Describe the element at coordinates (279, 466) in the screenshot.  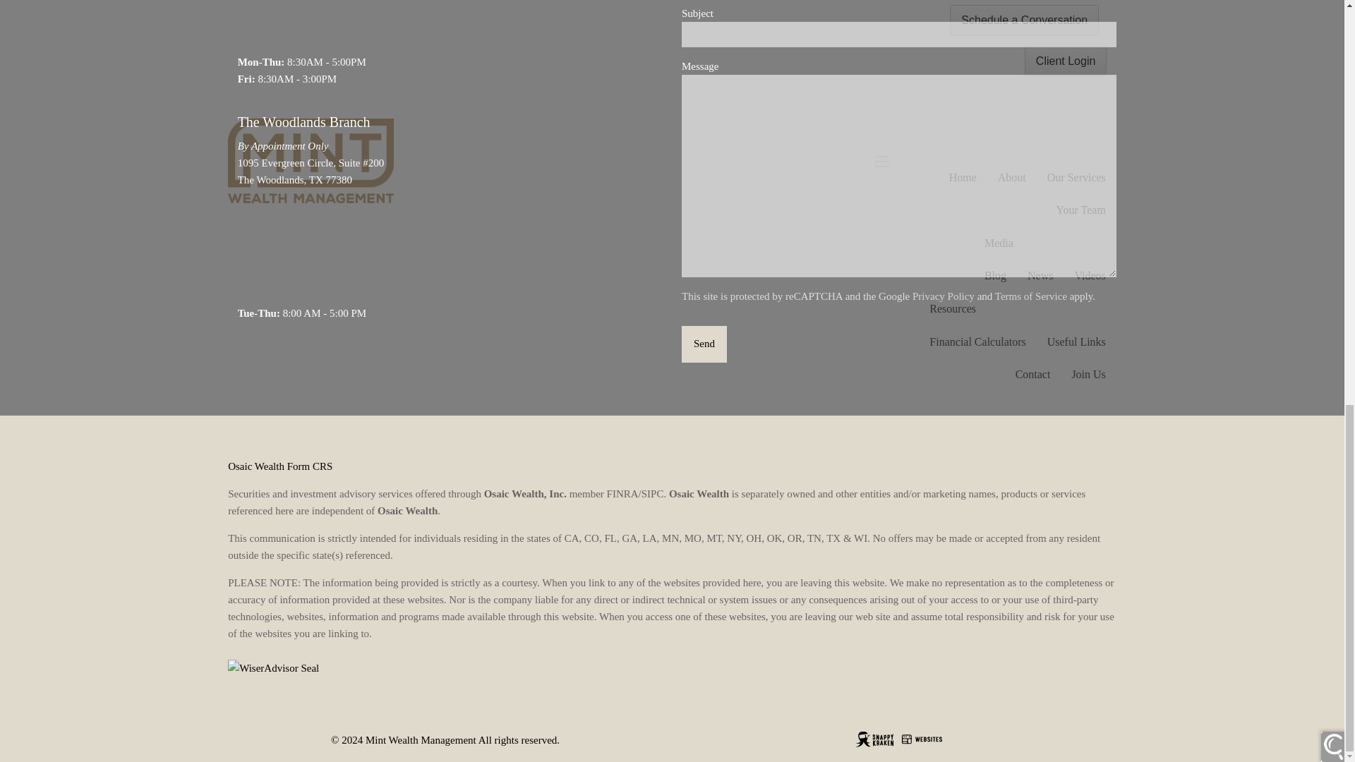
I see `Osaic Wealth Form CRS` at that location.